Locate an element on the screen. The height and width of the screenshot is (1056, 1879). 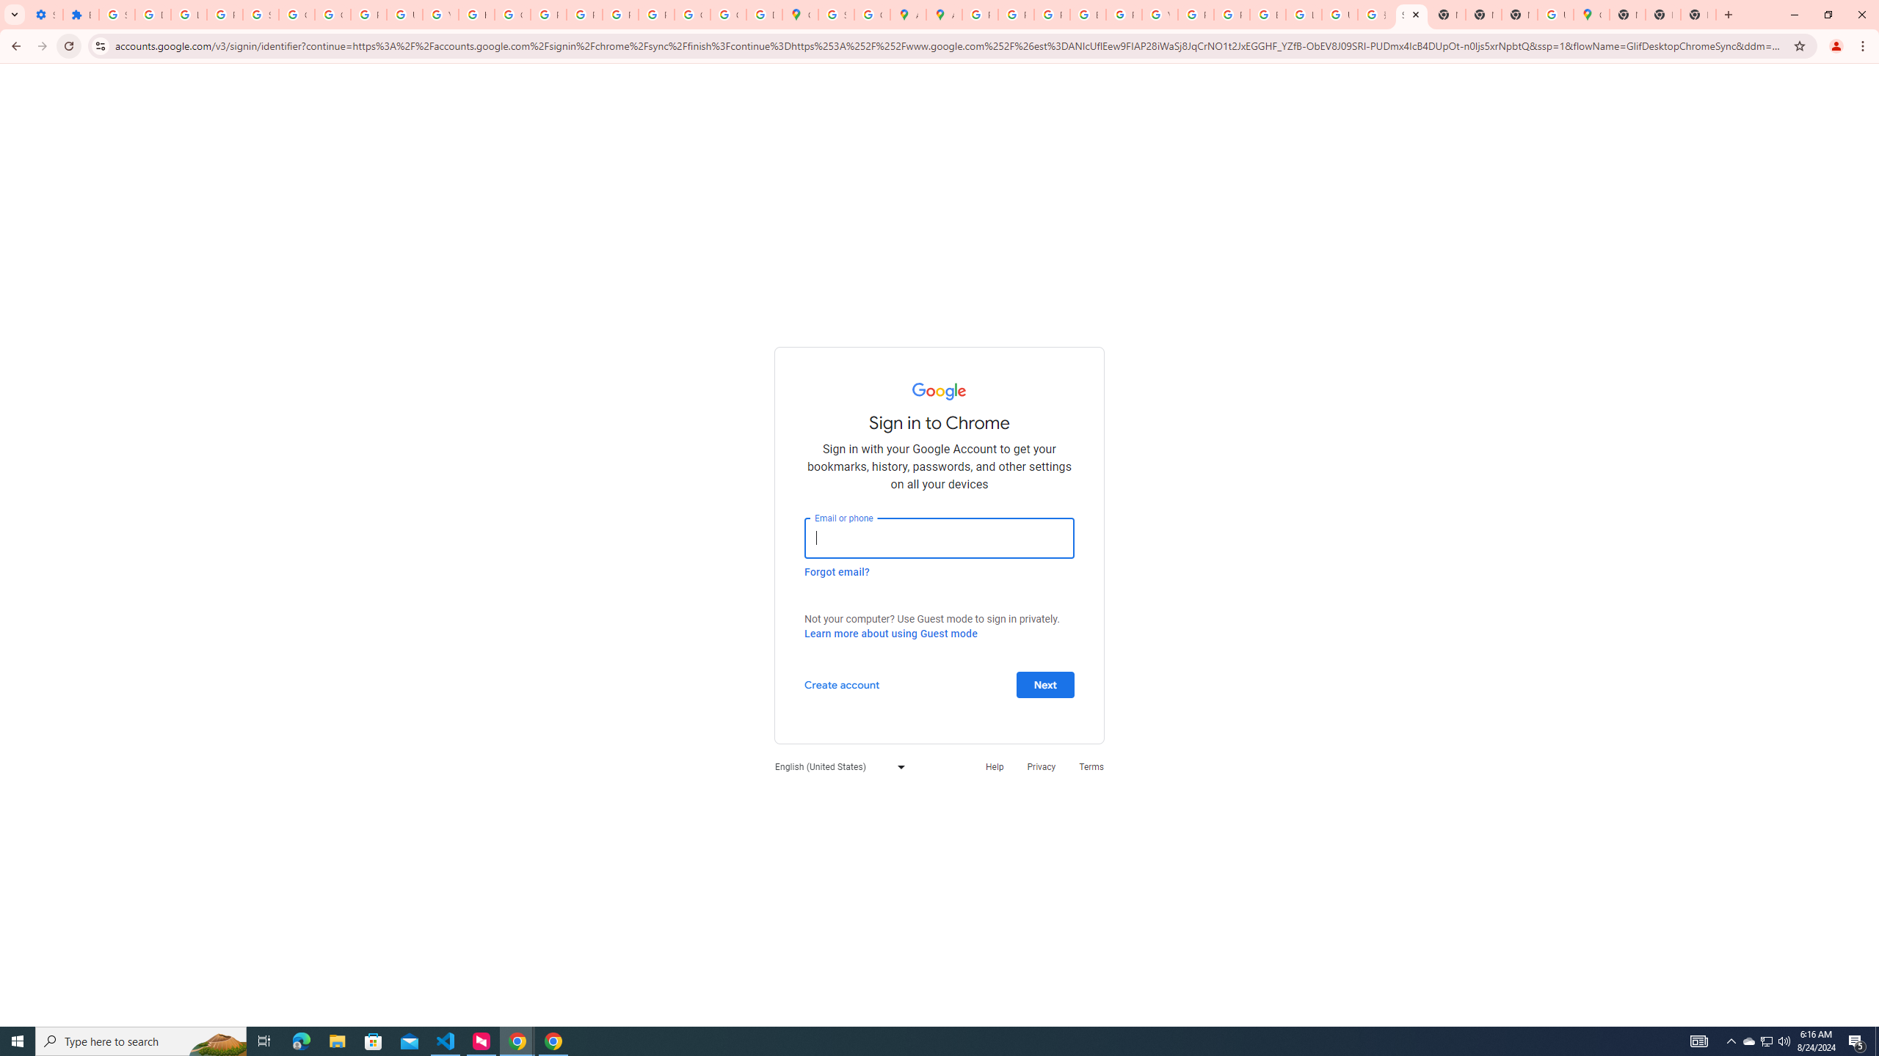
Privacy Help Center - Policies Help is located at coordinates (1052, 15).